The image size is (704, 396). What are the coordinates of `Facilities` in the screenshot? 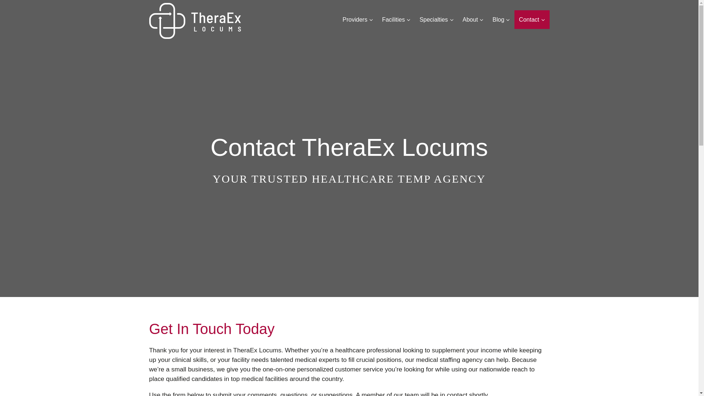 It's located at (396, 19).